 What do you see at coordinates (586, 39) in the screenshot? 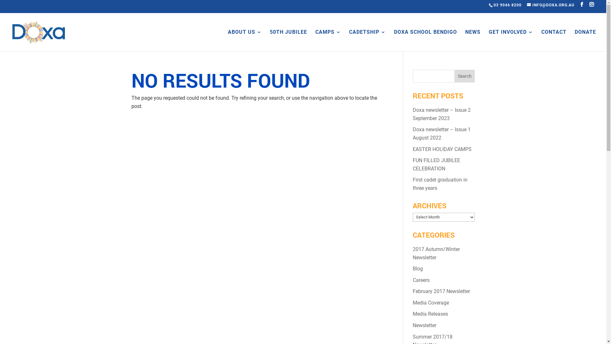
I see `DONATE` at bounding box center [586, 39].